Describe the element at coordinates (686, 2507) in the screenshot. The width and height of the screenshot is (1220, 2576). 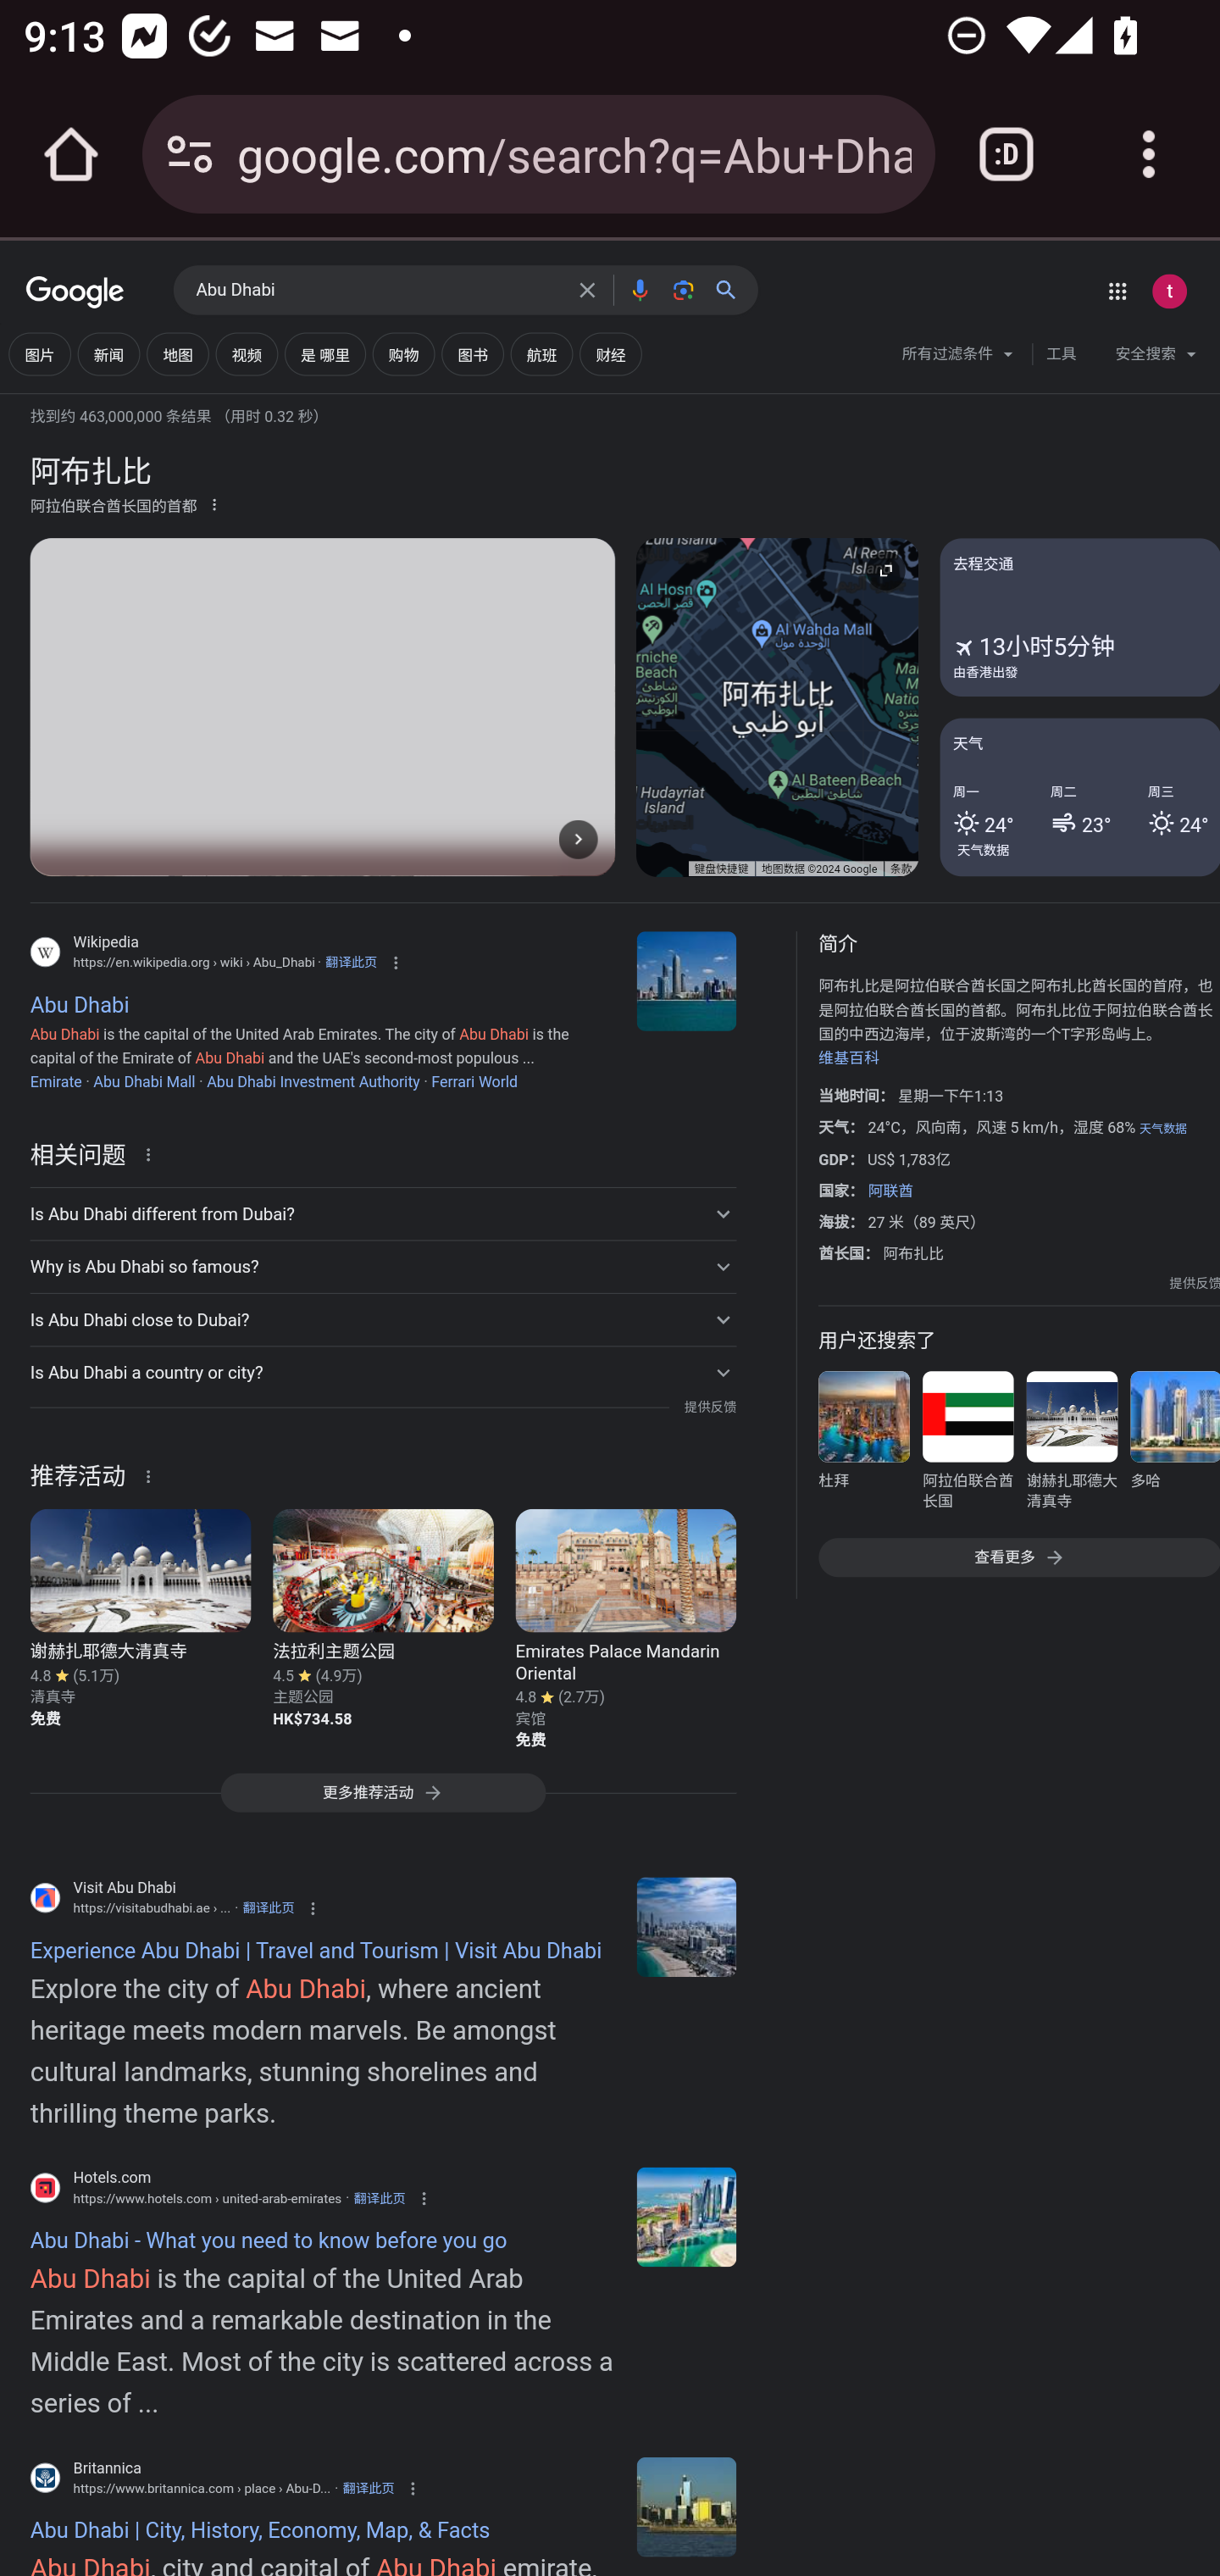
I see `Abu-Dhabi` at that location.